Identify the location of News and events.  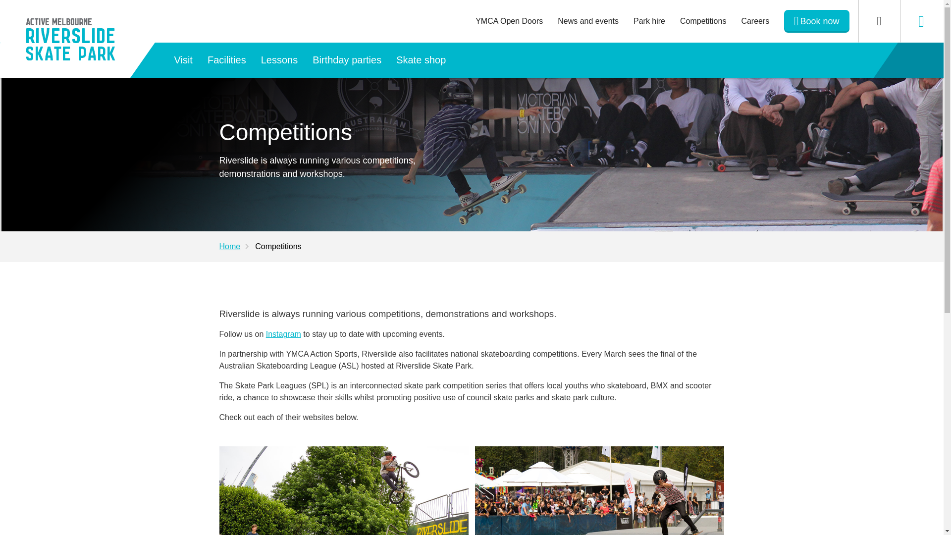
(588, 21).